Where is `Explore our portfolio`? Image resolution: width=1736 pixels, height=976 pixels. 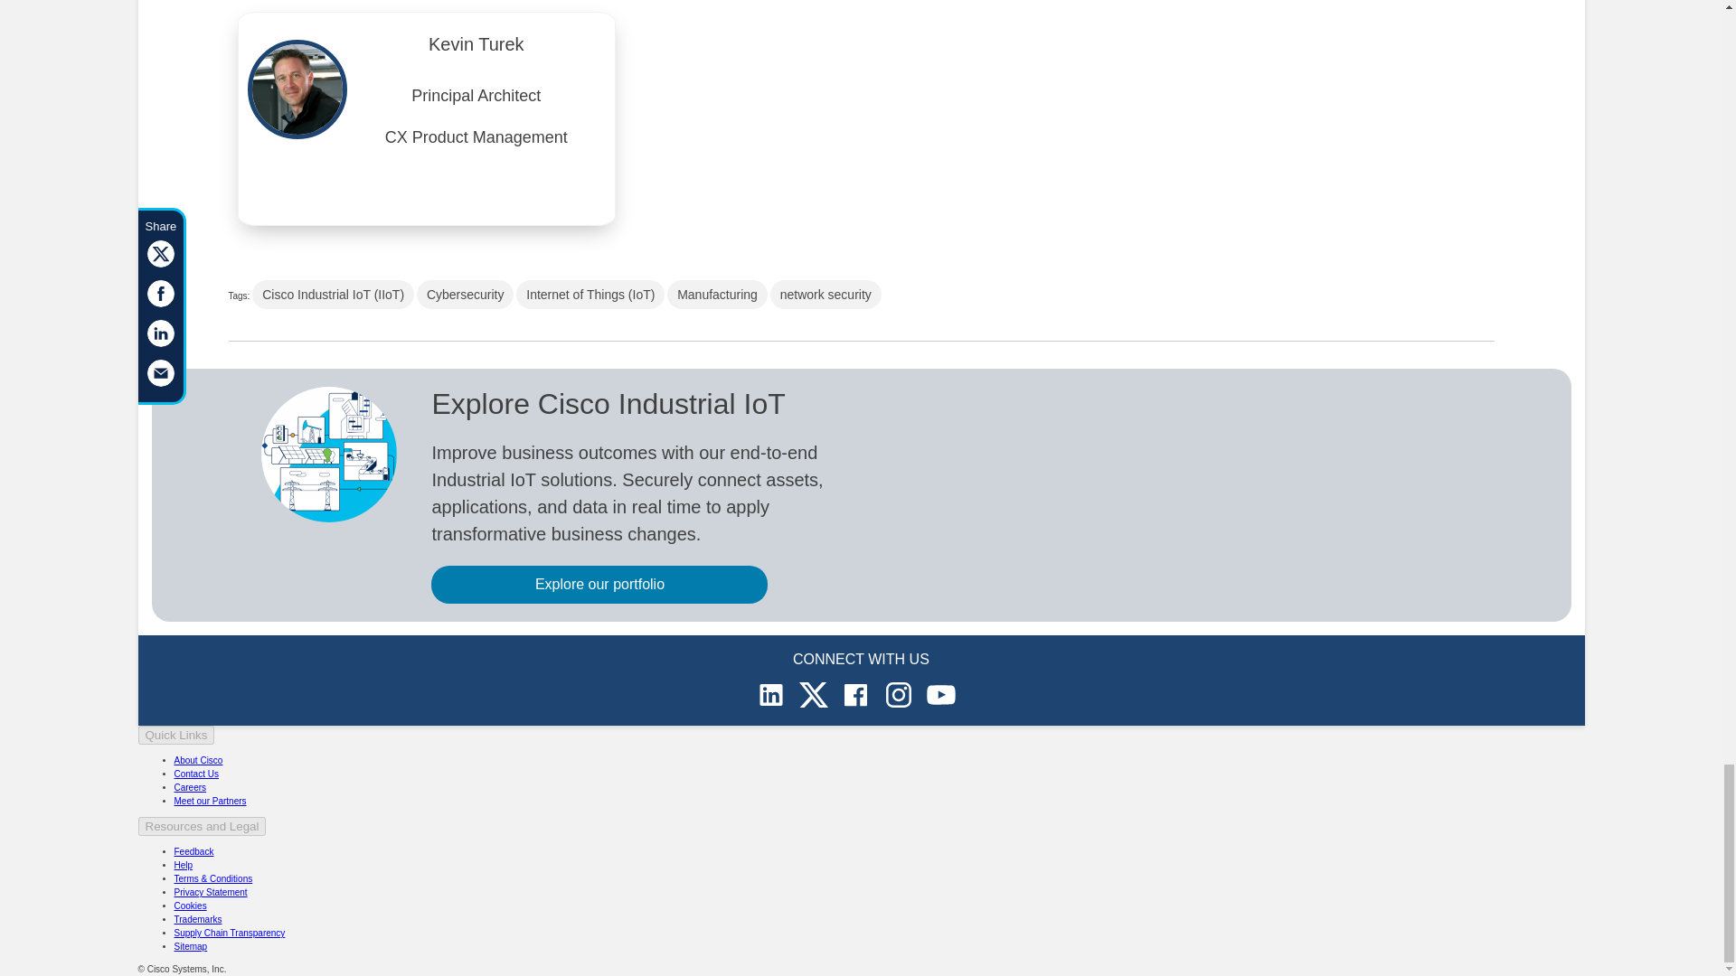 Explore our portfolio is located at coordinates (599, 585).